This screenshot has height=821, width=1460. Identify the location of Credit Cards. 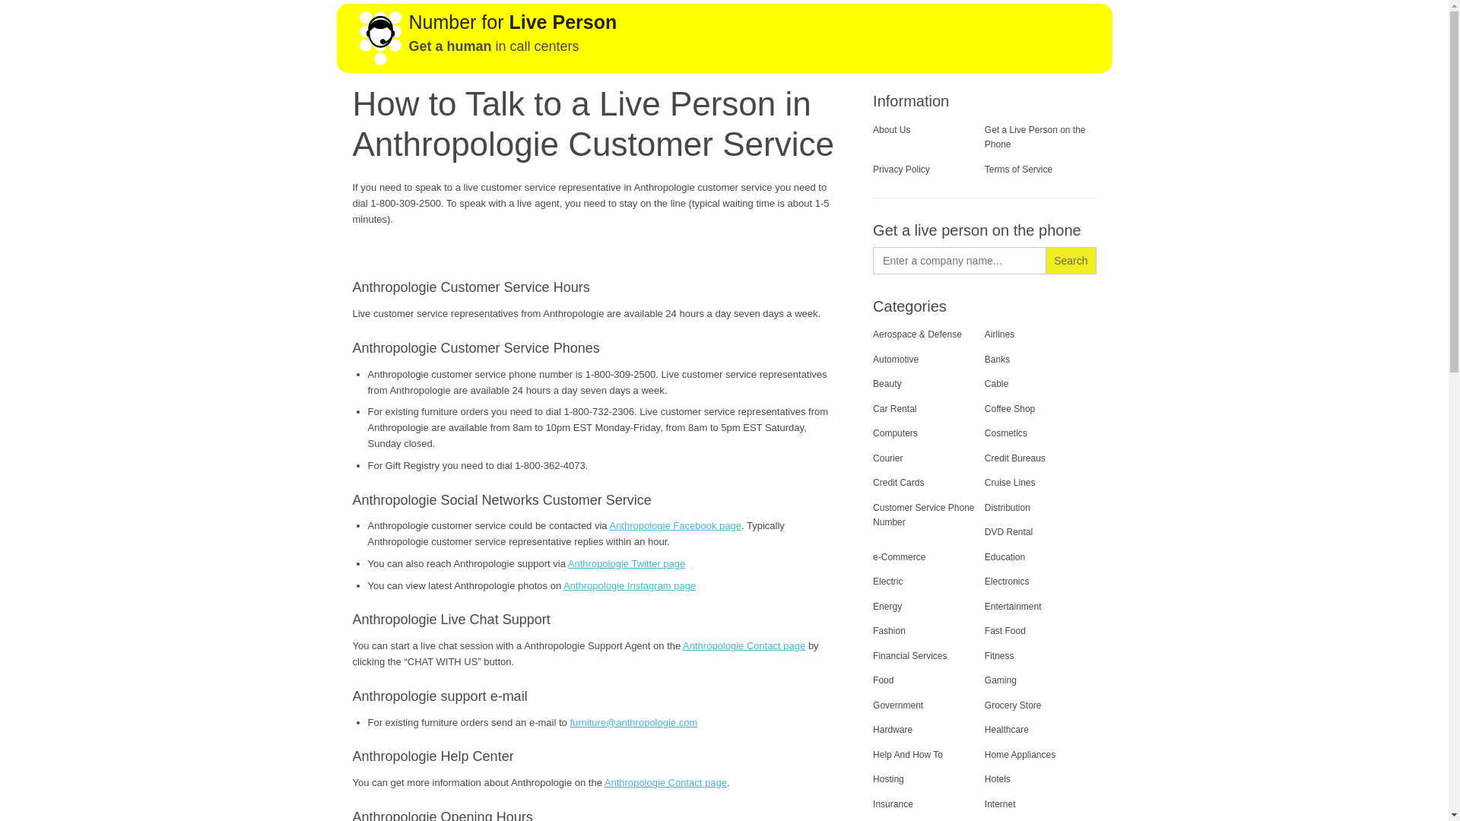
(899, 482).